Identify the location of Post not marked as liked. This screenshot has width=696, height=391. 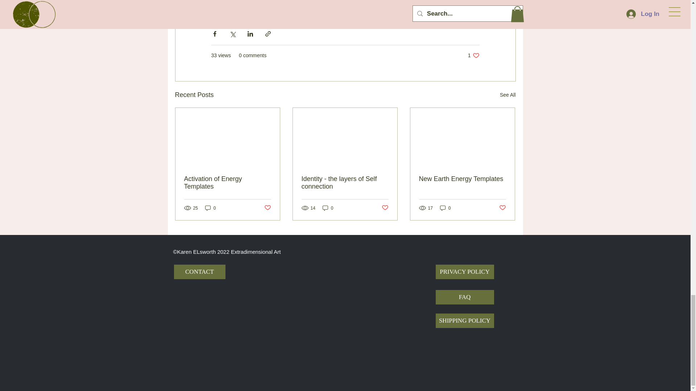
(473, 55).